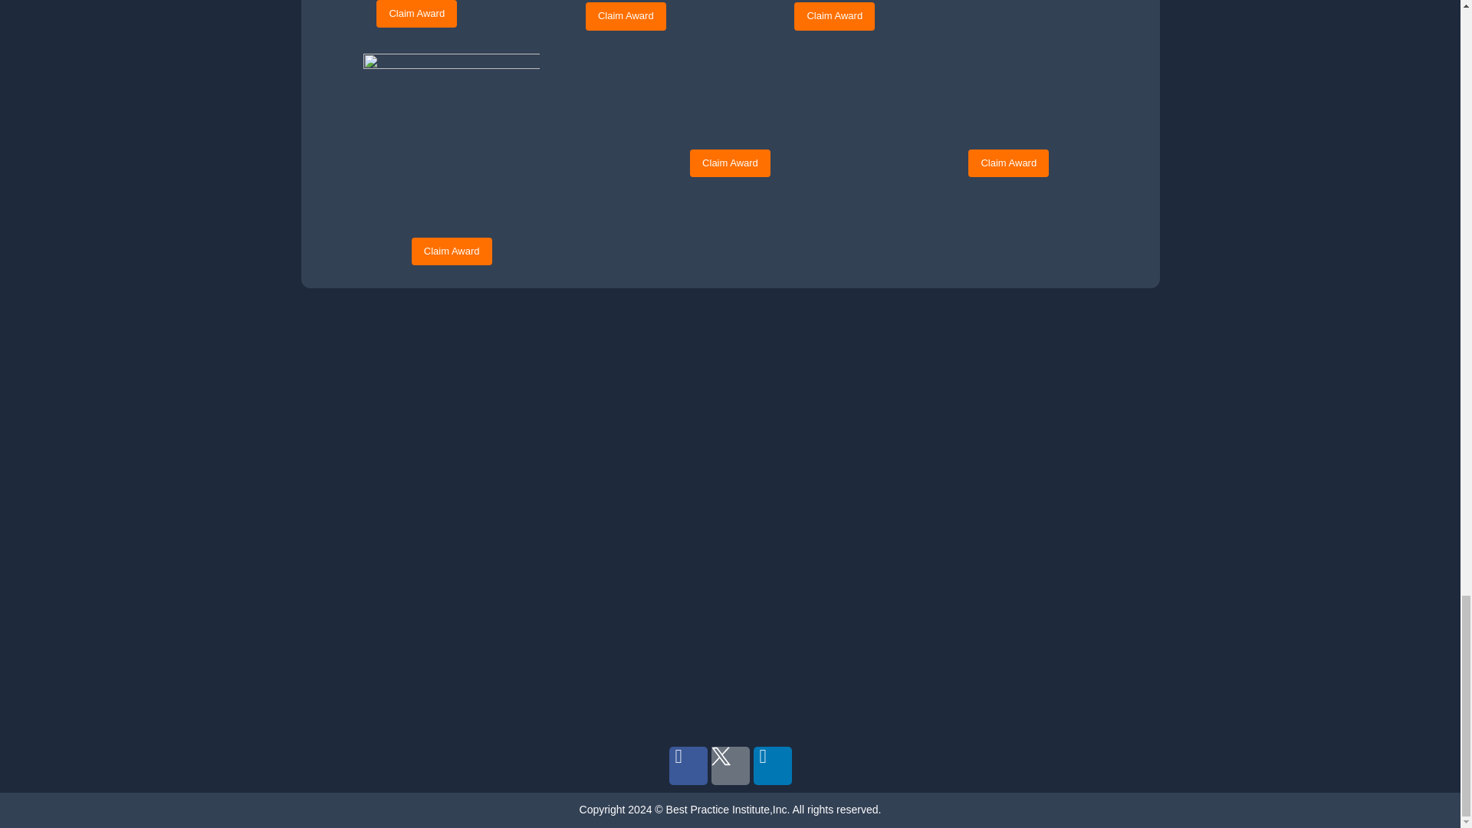 This screenshot has width=1472, height=828. Describe the element at coordinates (626, 15) in the screenshot. I see `Claim Award` at that location.